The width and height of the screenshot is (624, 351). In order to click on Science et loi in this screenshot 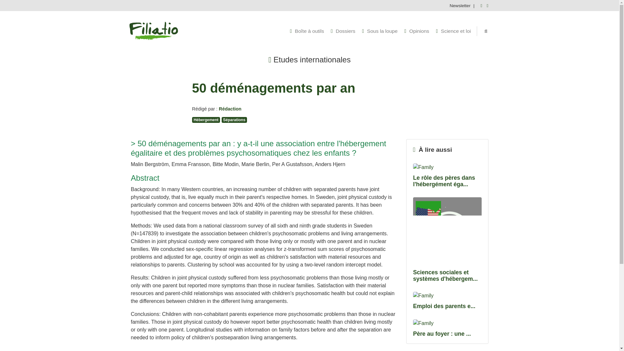, I will do `click(454, 31)`.